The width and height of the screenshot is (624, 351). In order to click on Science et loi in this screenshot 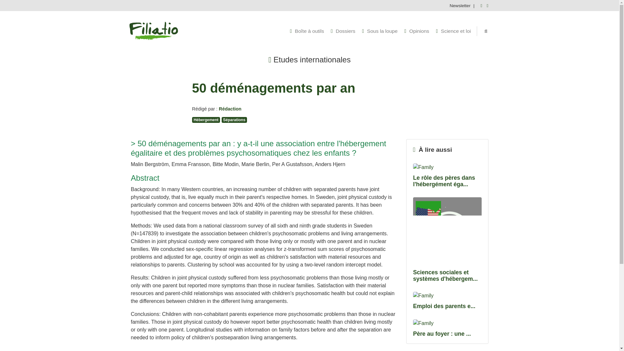, I will do `click(454, 31)`.